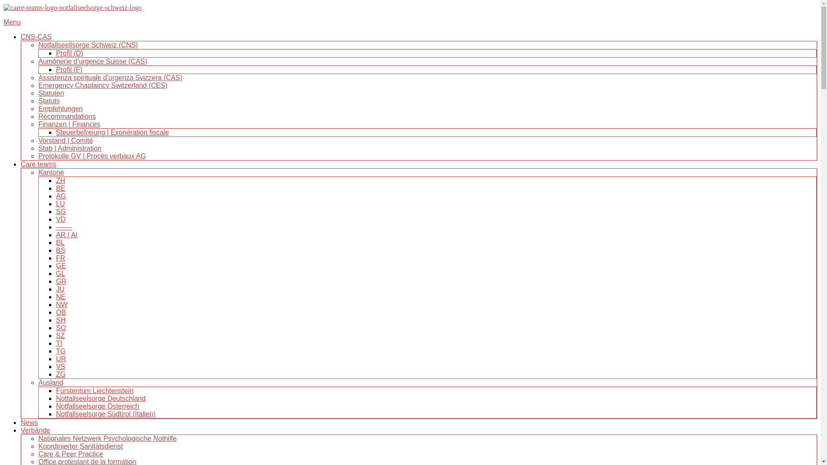 The height and width of the screenshot is (465, 827). Describe the element at coordinates (61, 266) in the screenshot. I see `GE` at that location.